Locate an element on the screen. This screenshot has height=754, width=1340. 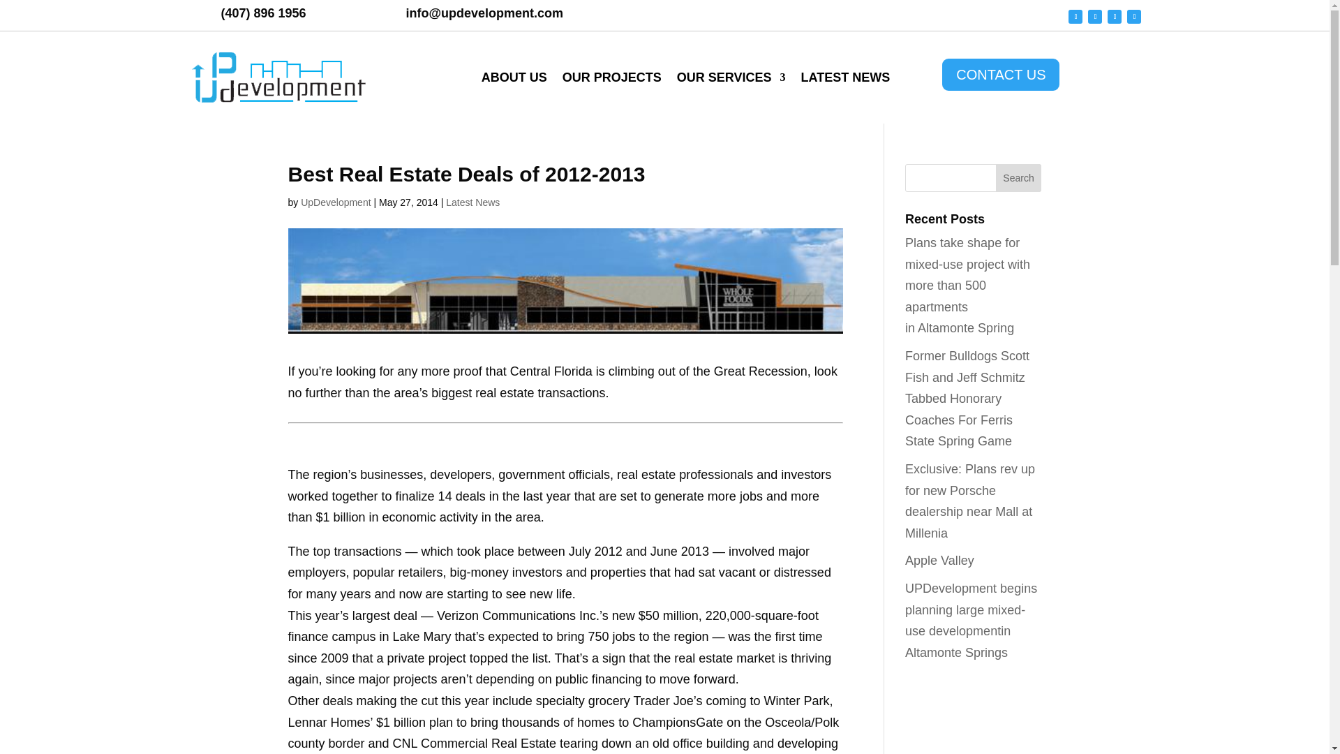
Latest News is located at coordinates (473, 202).